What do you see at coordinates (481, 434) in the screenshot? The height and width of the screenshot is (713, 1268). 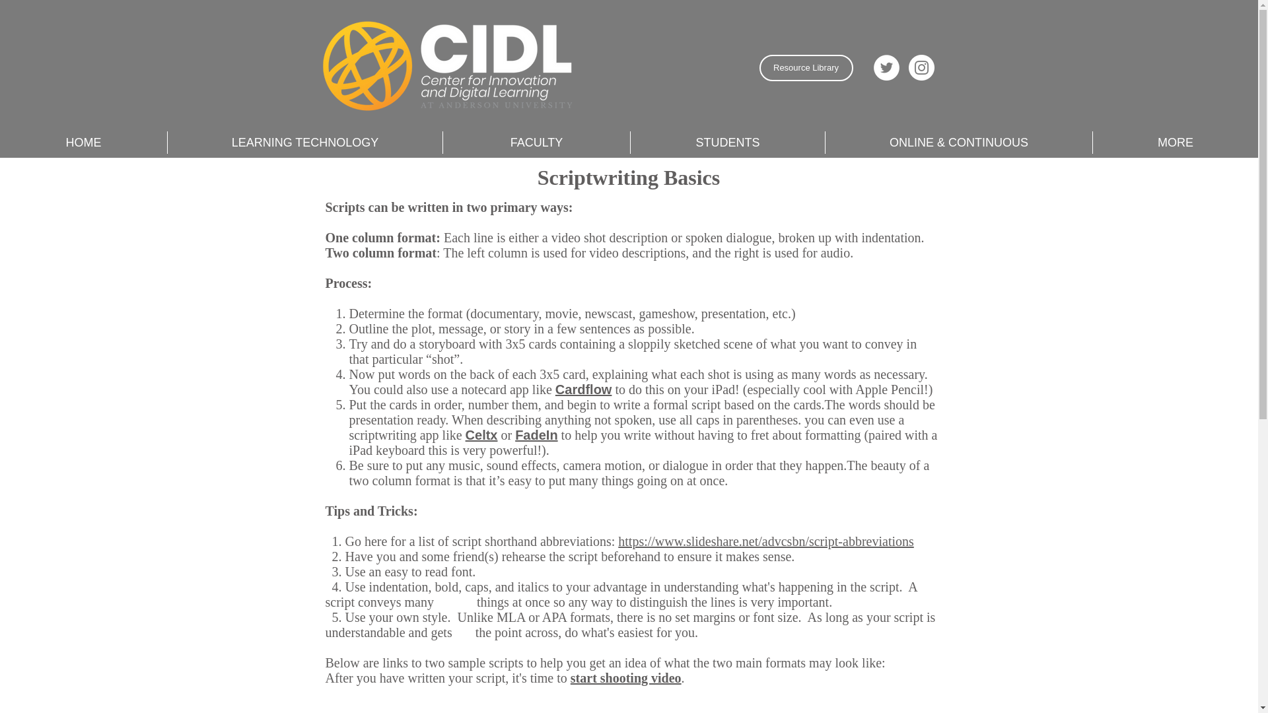 I see `Celtx` at bounding box center [481, 434].